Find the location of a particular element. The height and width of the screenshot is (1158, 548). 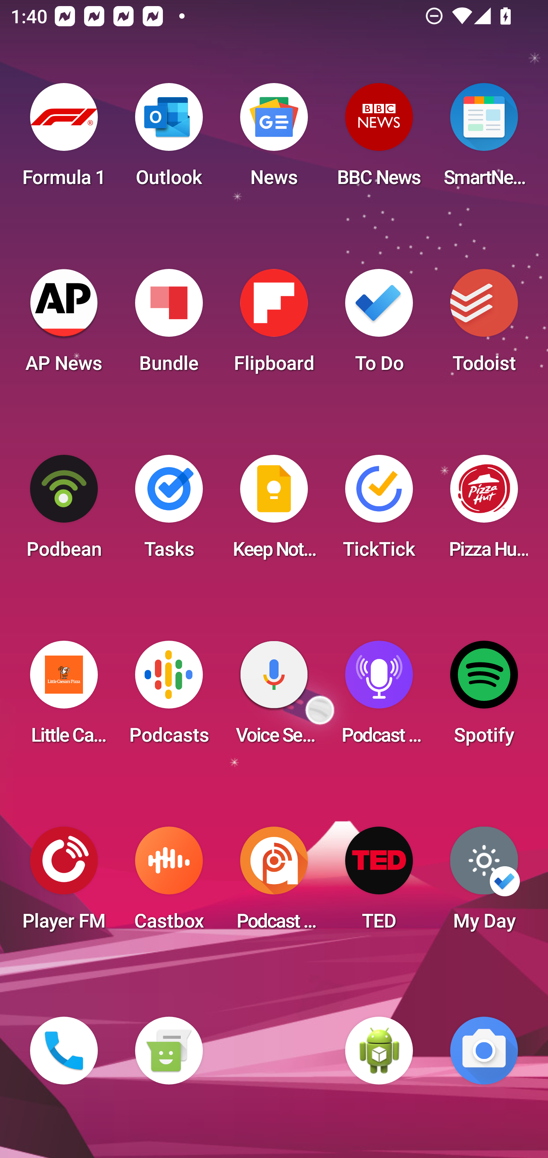

WebView Browser Tester is located at coordinates (379, 1051).